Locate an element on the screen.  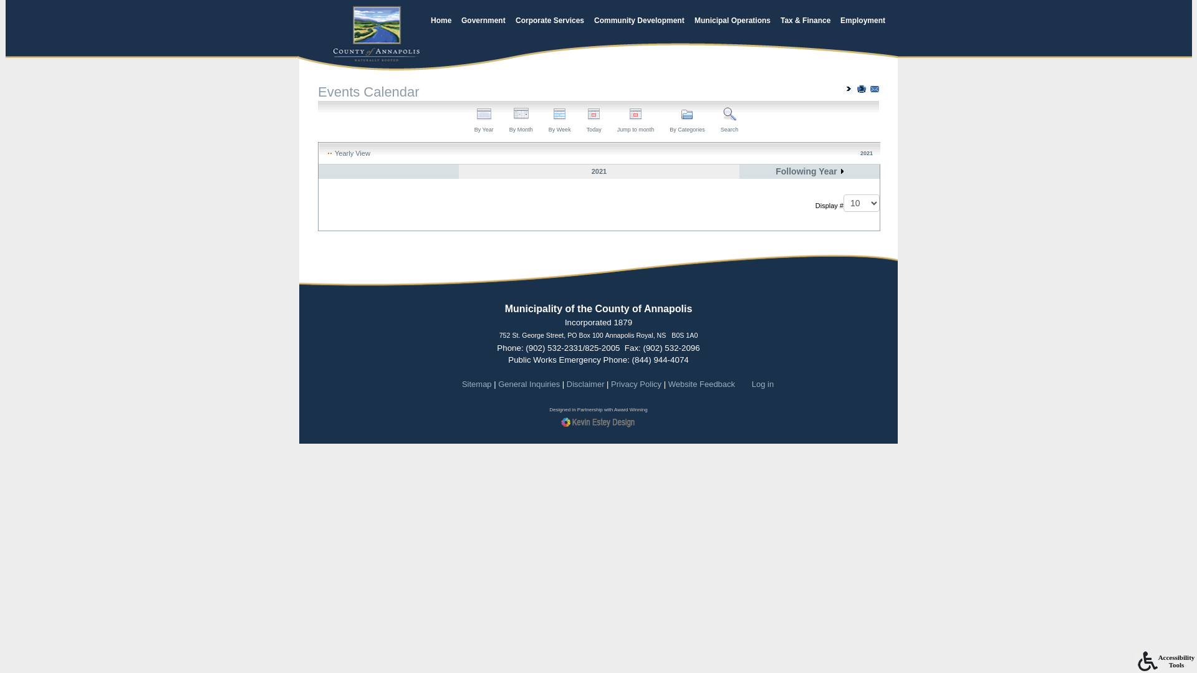
Following Year is located at coordinates (809, 171).